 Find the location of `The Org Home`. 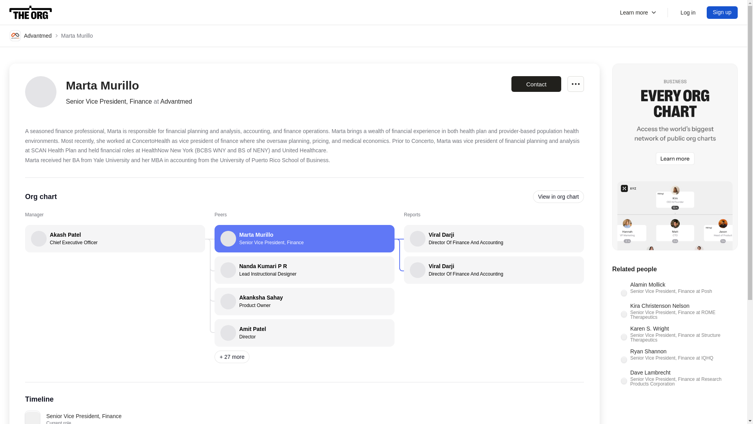

The Org Home is located at coordinates (31, 35).